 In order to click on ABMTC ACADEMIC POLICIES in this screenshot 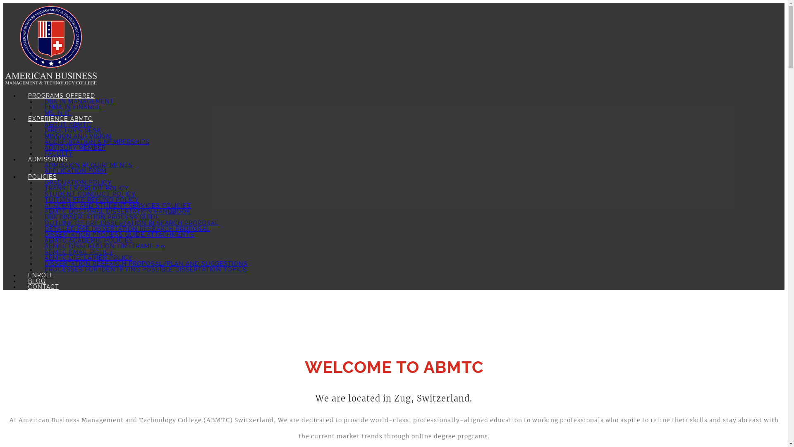, I will do `click(89, 240)`.